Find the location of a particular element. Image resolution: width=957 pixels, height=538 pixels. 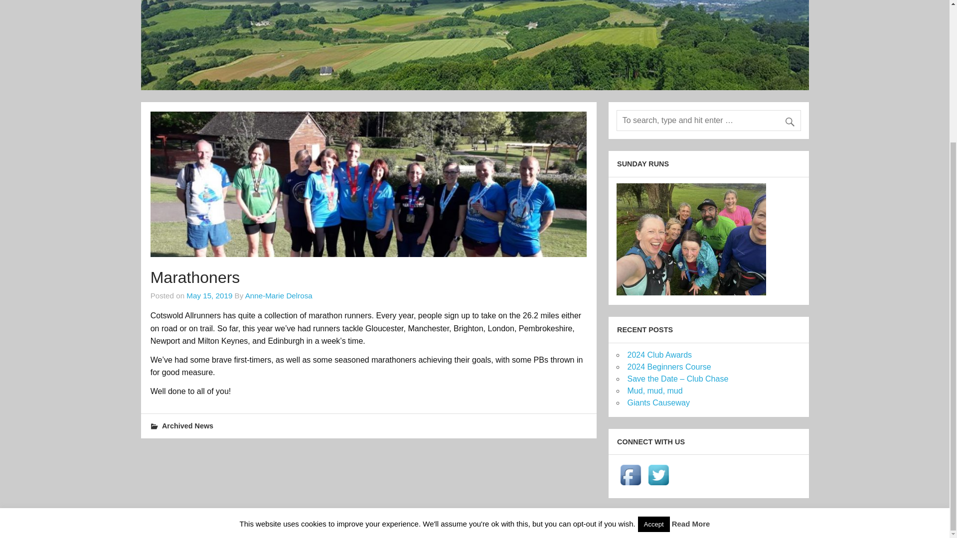

5:59 pm is located at coordinates (209, 295).